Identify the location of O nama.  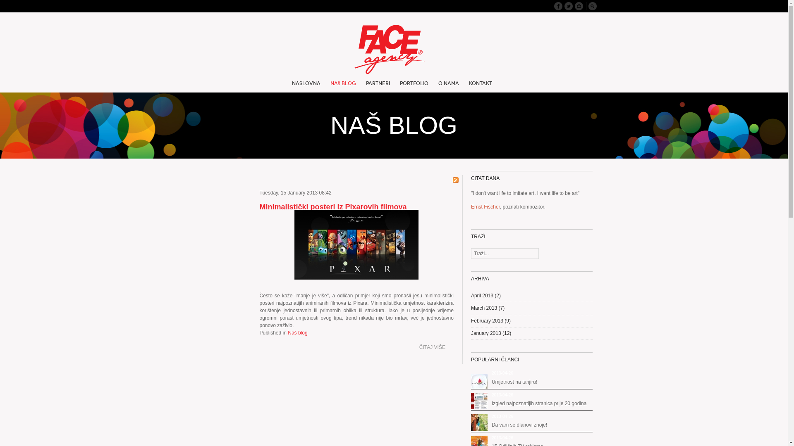
(449, 87).